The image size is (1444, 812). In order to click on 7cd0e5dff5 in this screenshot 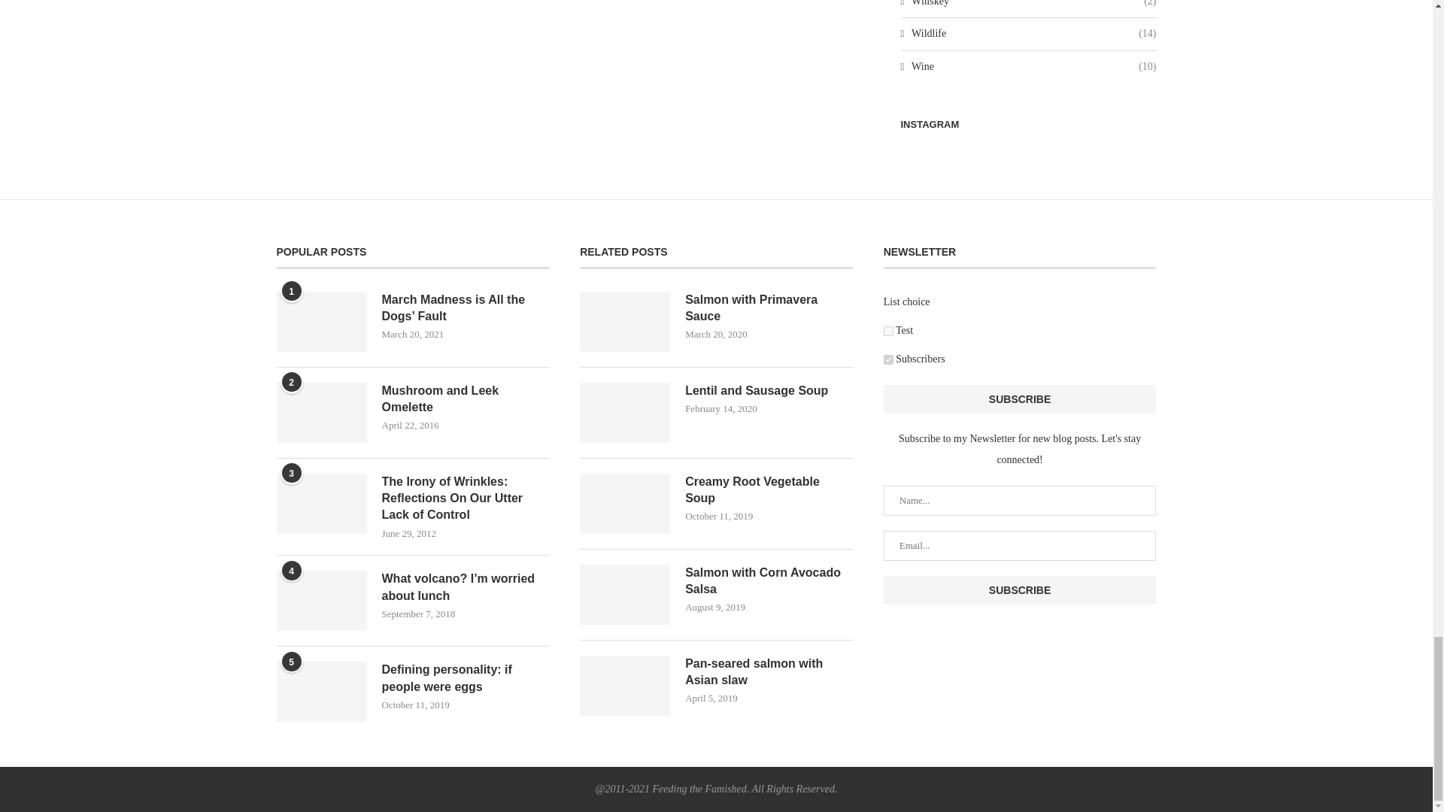, I will do `click(889, 359)`.